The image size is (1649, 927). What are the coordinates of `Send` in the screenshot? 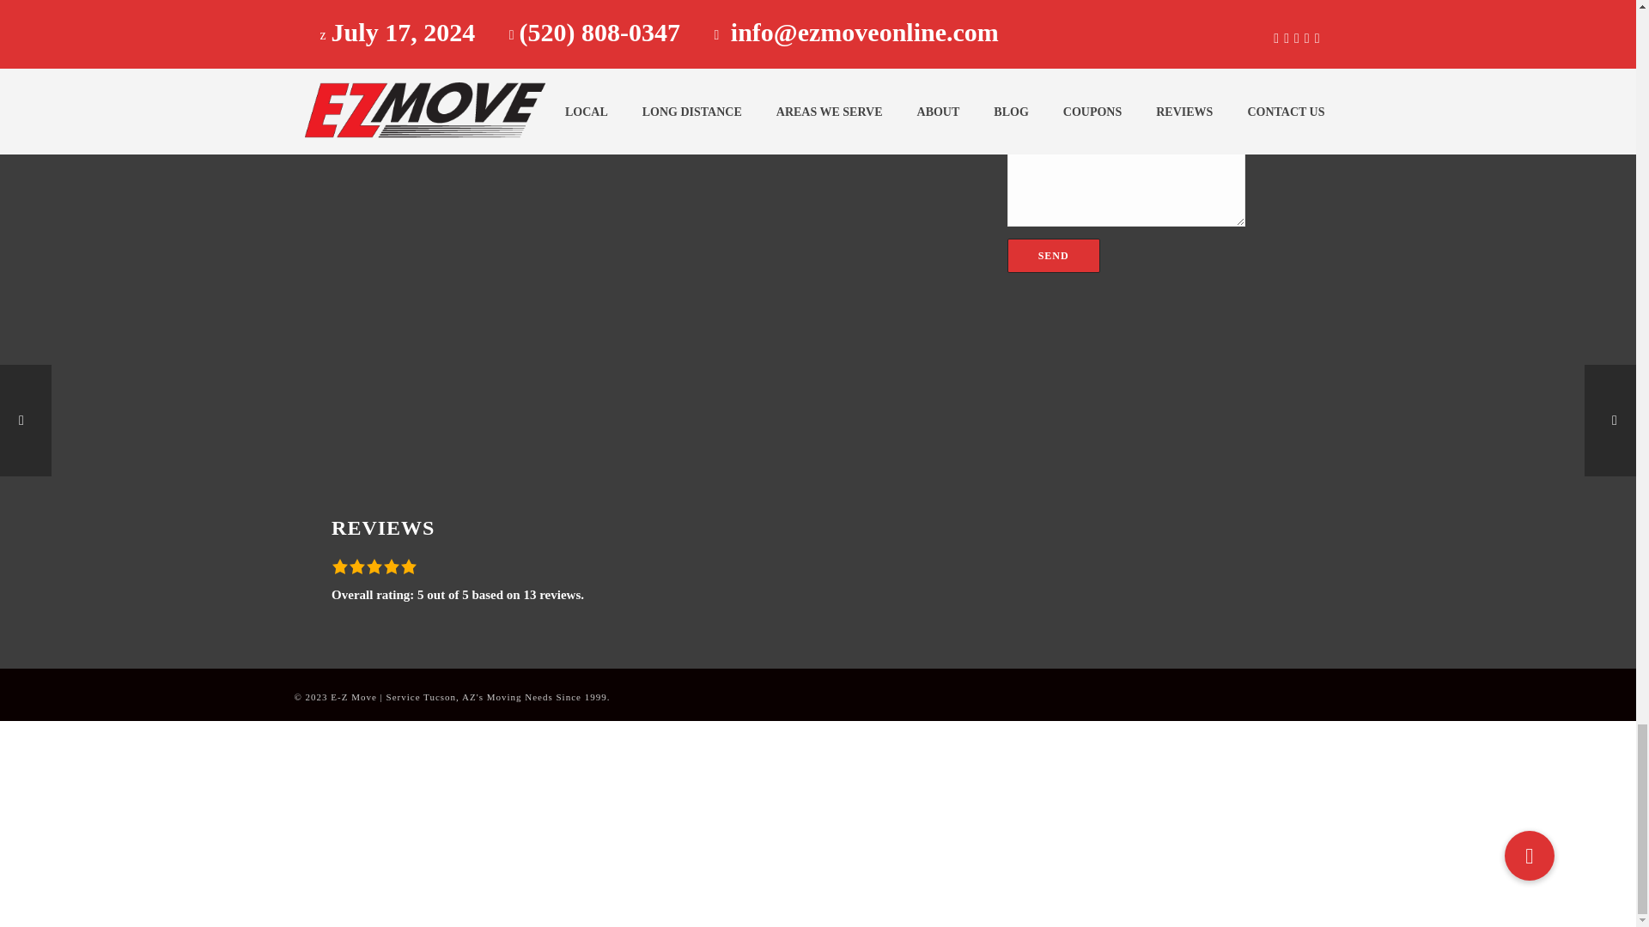 It's located at (1053, 255).